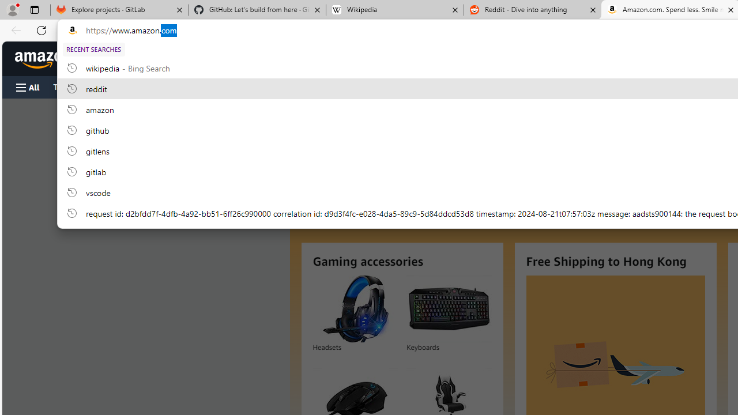 This screenshot has height=415, width=738. I want to click on Registry, so click(208, 86).